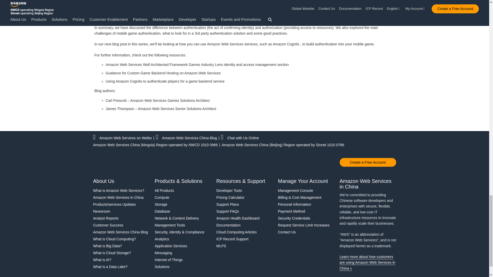 Image resolution: width=493 pixels, height=277 pixels. Describe the element at coordinates (121, 246) in the screenshot. I see `What is Big Data?` at that location.